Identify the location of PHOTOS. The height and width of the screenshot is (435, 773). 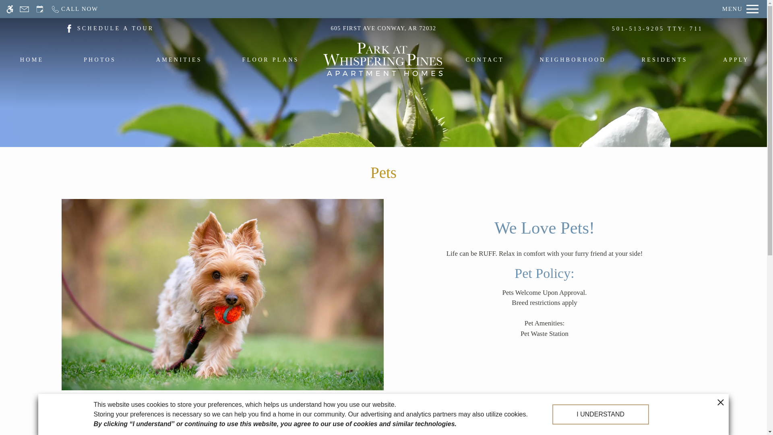
(100, 62).